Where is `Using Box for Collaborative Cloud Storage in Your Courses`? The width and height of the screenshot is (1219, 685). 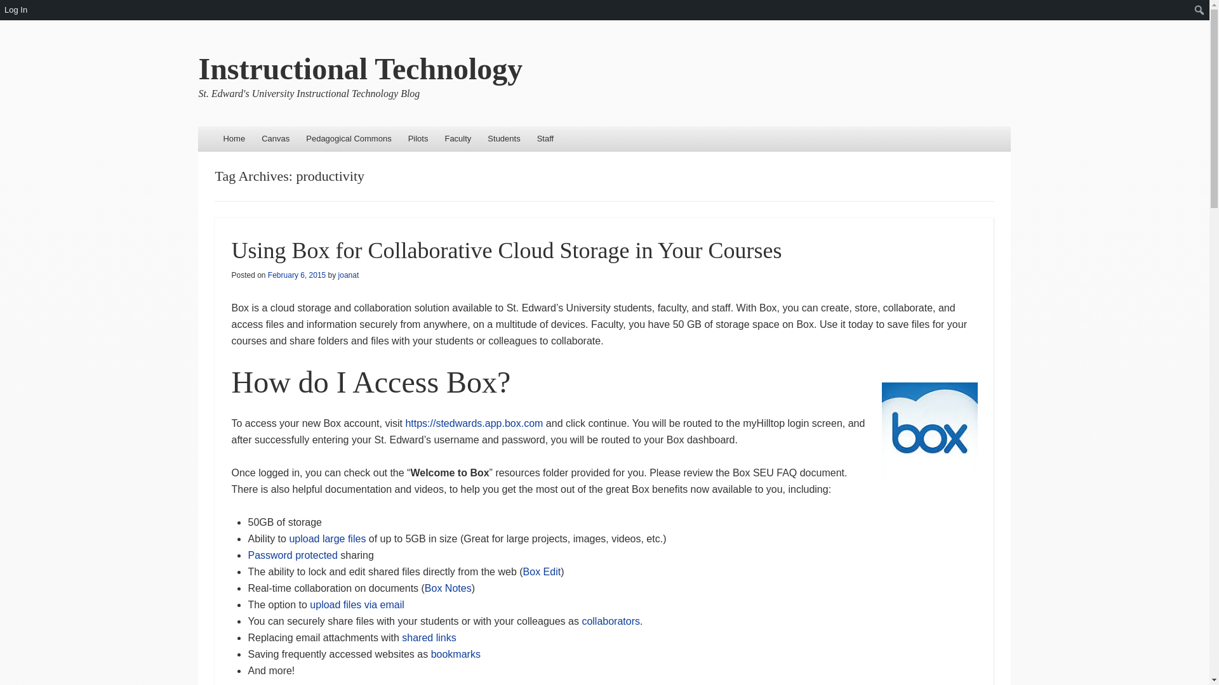 Using Box for Collaborative Cloud Storage in Your Courses is located at coordinates (506, 250).